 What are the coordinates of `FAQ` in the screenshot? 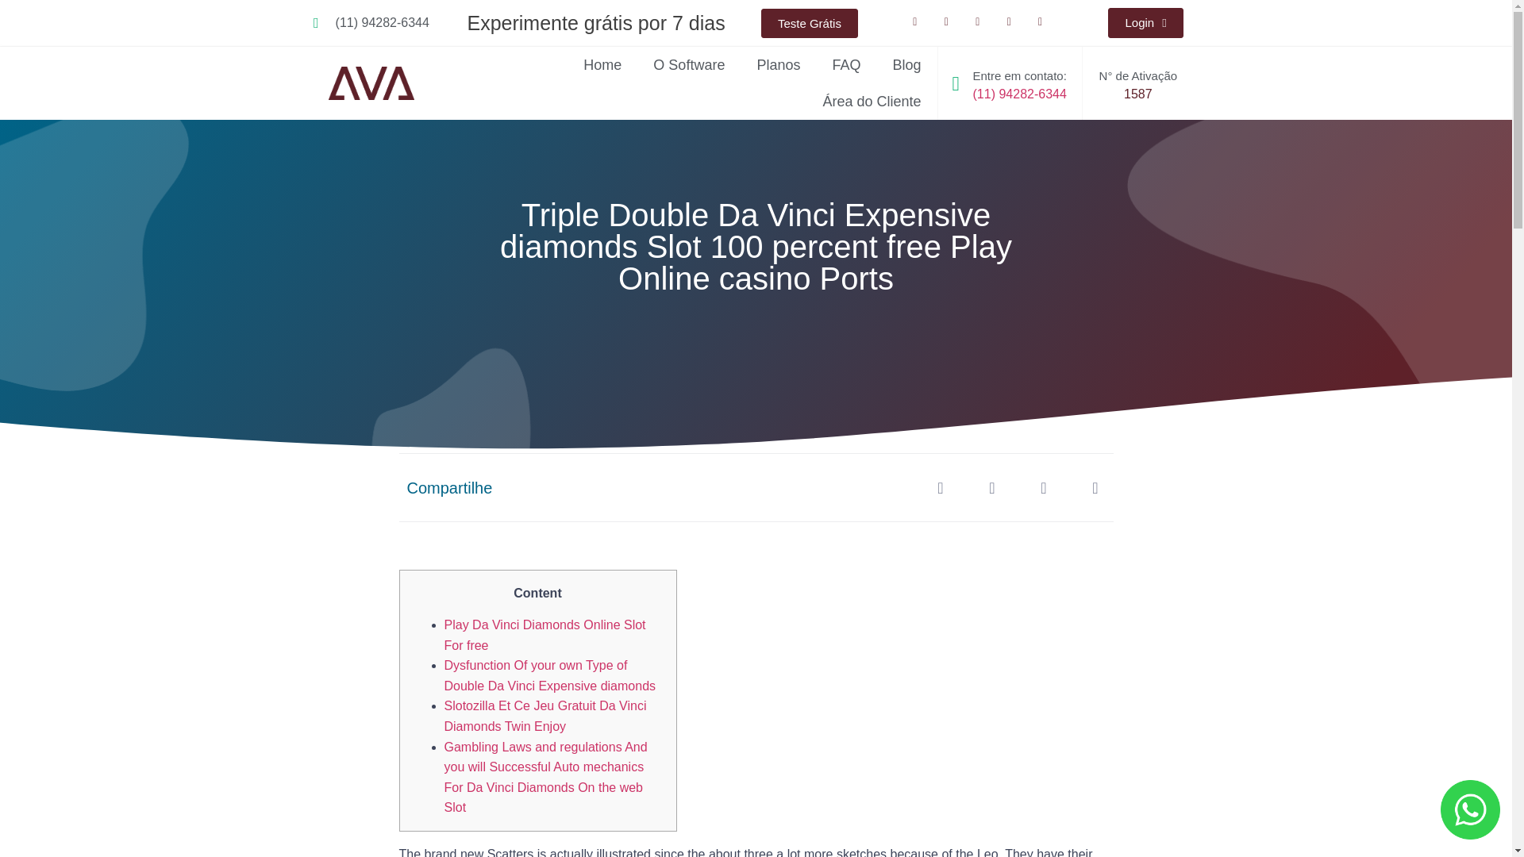 It's located at (846, 65).